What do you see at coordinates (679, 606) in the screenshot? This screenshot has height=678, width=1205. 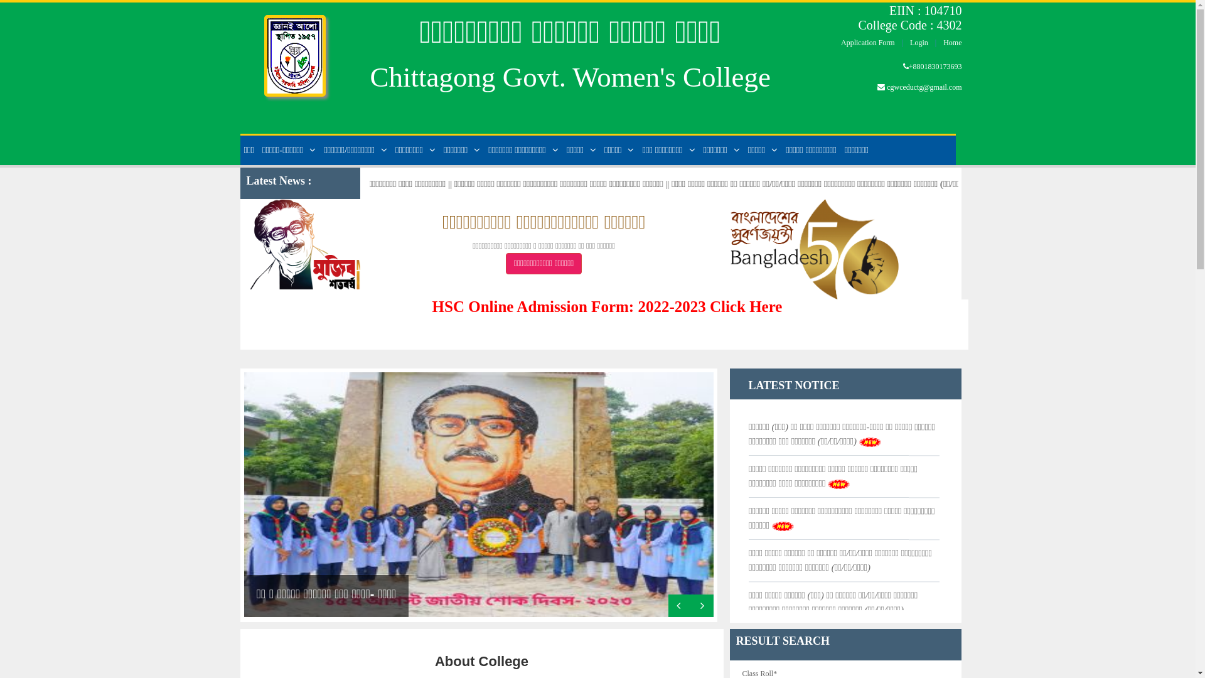 I see ` ` at bounding box center [679, 606].